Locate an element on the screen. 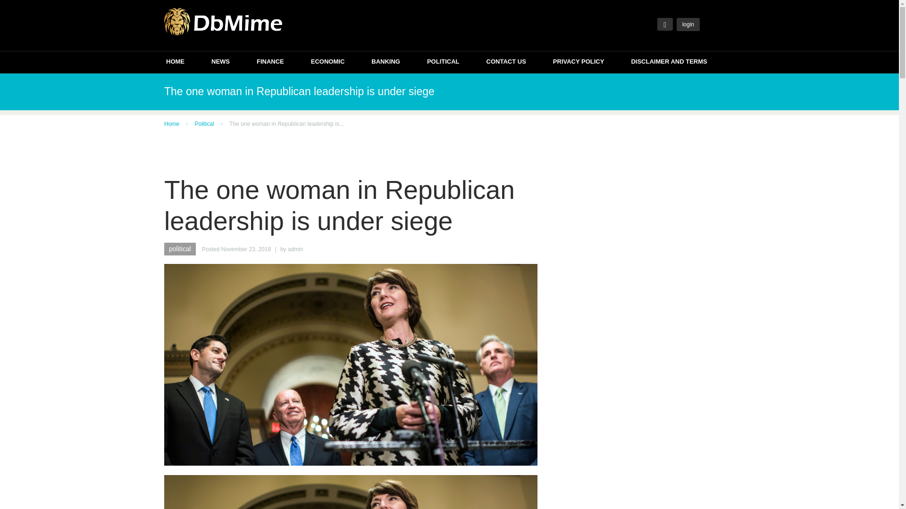  PRIVACY POLICY is located at coordinates (579, 63).